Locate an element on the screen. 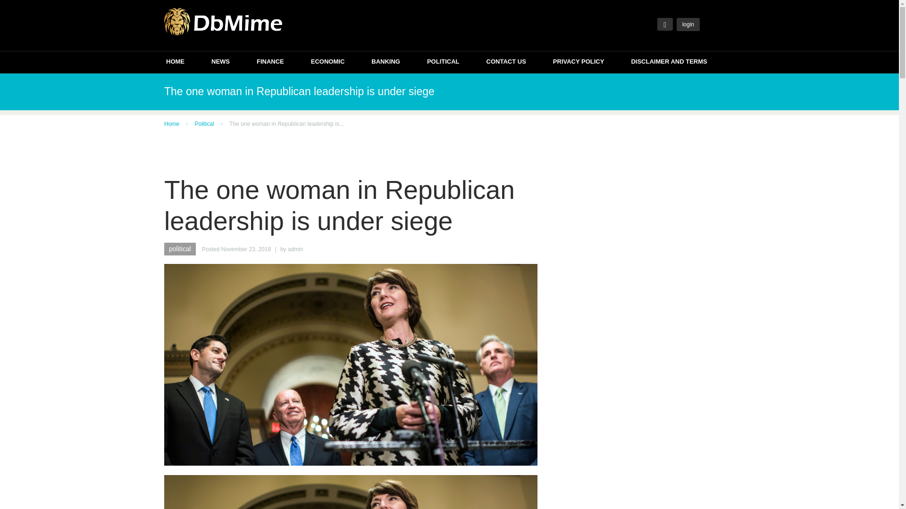  PRIVACY POLICY is located at coordinates (579, 63).